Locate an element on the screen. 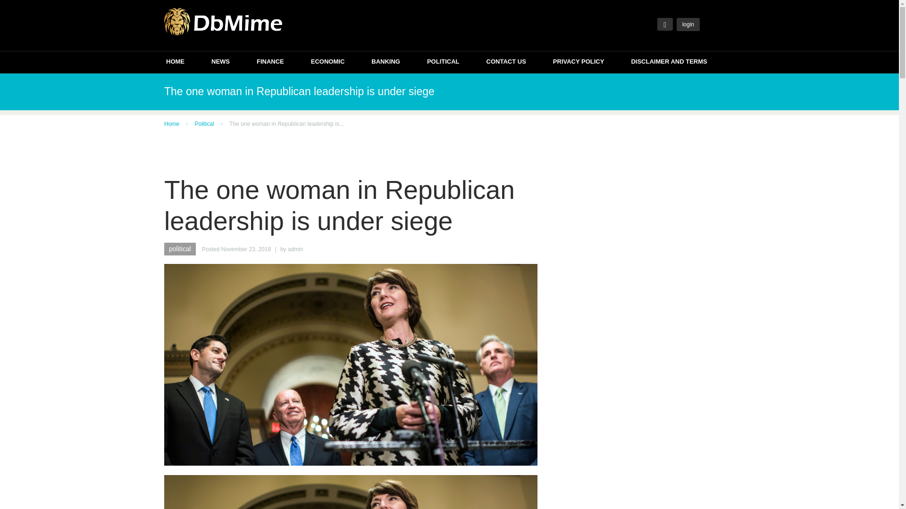  PRIVACY POLICY is located at coordinates (579, 63).